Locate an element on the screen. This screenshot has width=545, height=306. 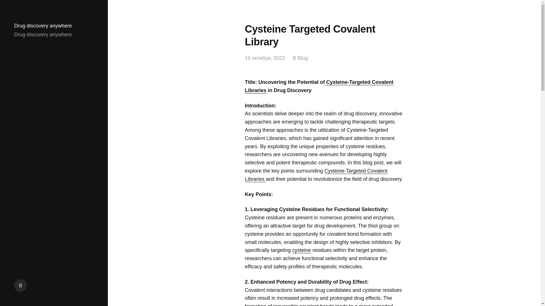
Blog is located at coordinates (303, 58).